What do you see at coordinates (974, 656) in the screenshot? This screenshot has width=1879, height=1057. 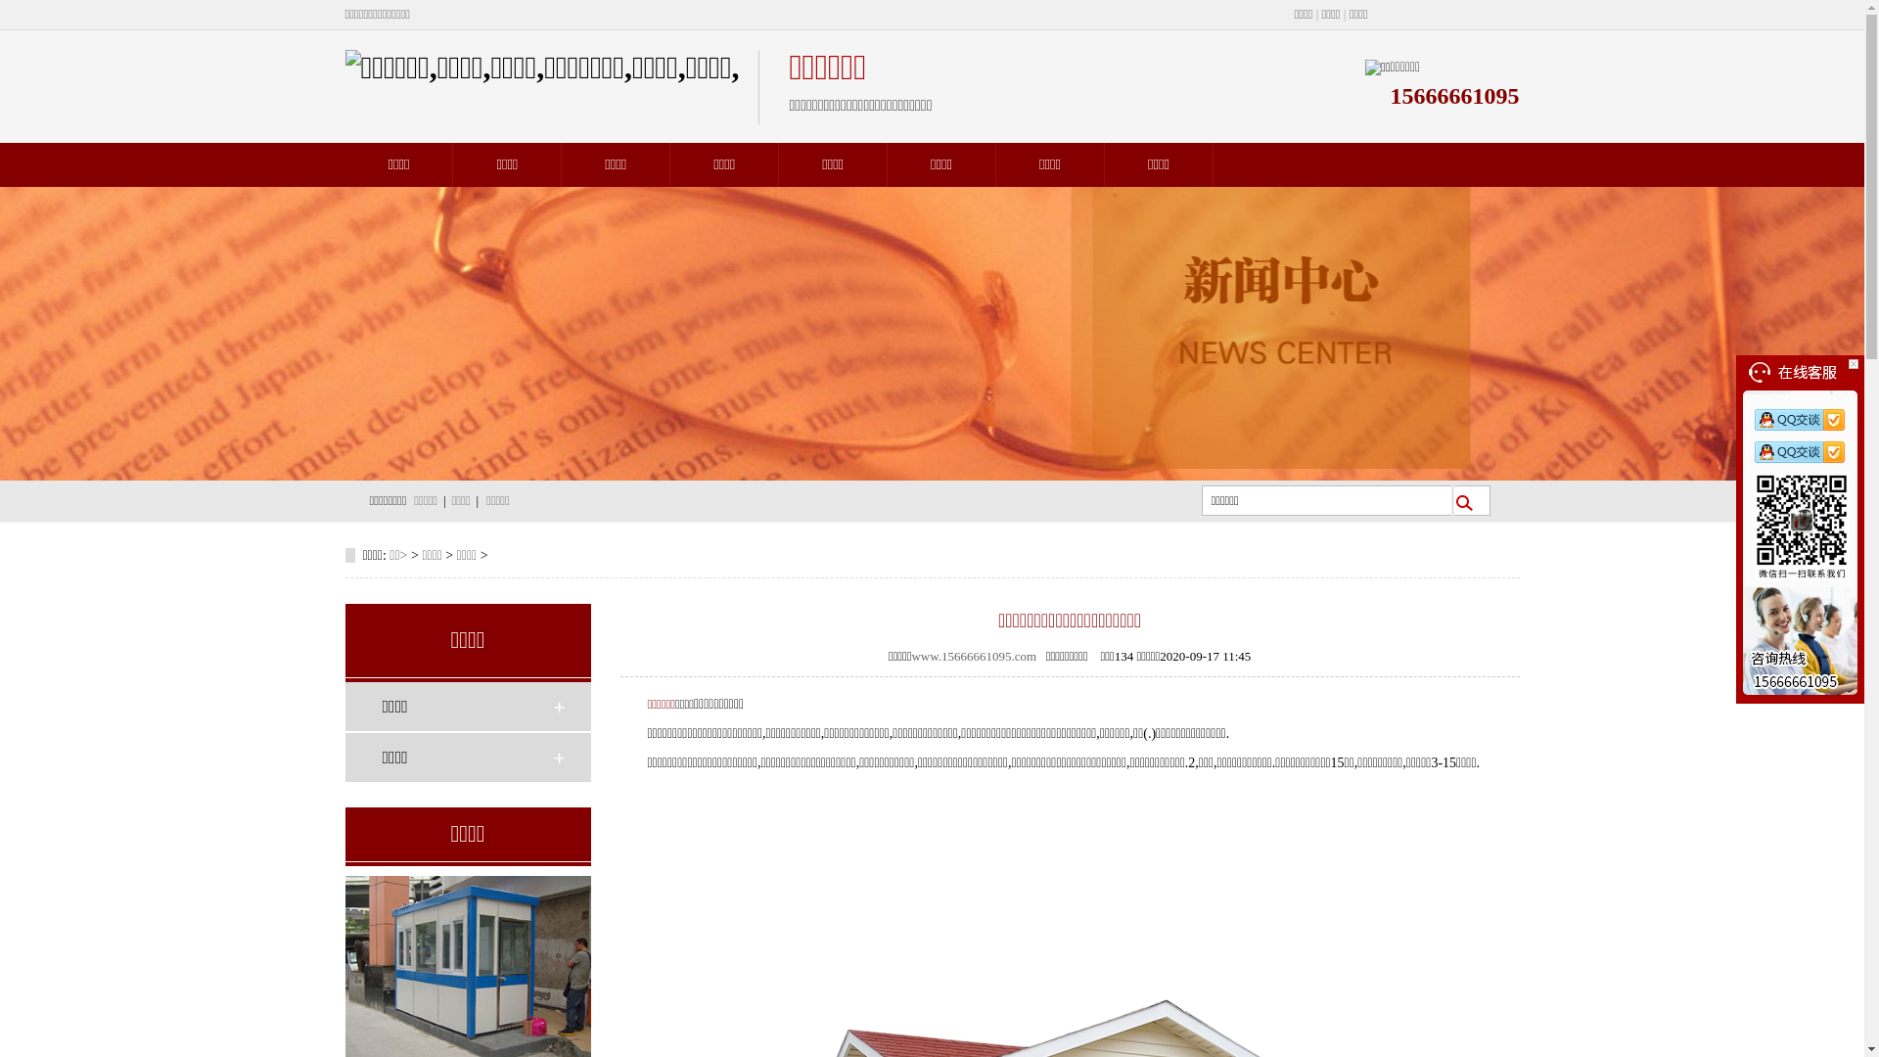 I see `www.15666661095.com` at bounding box center [974, 656].